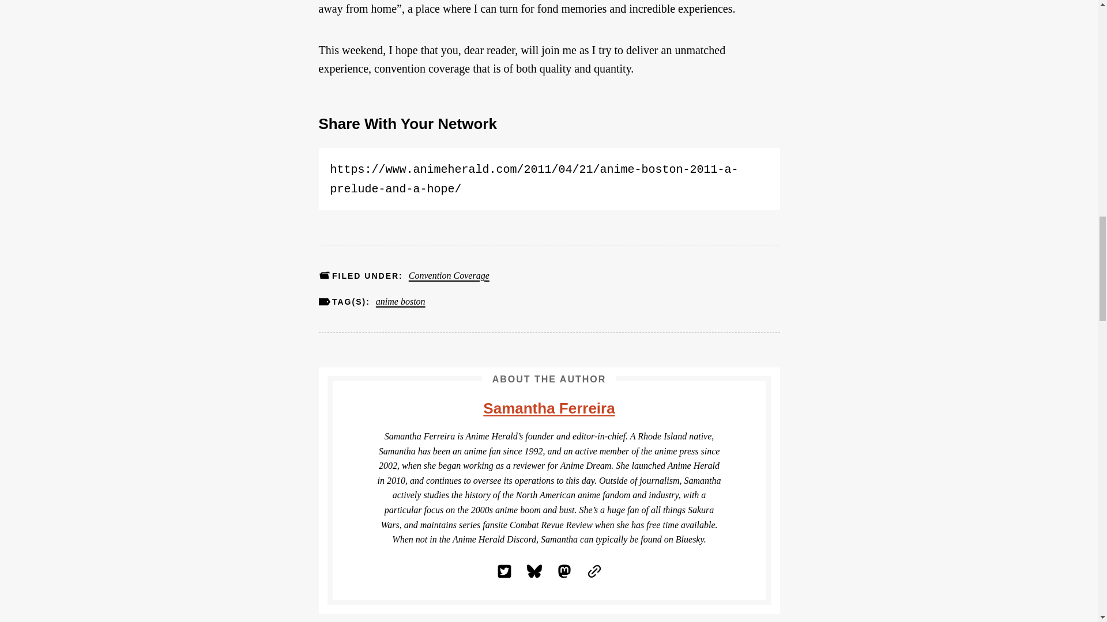  I want to click on Samantha Ferreira, so click(548, 408).